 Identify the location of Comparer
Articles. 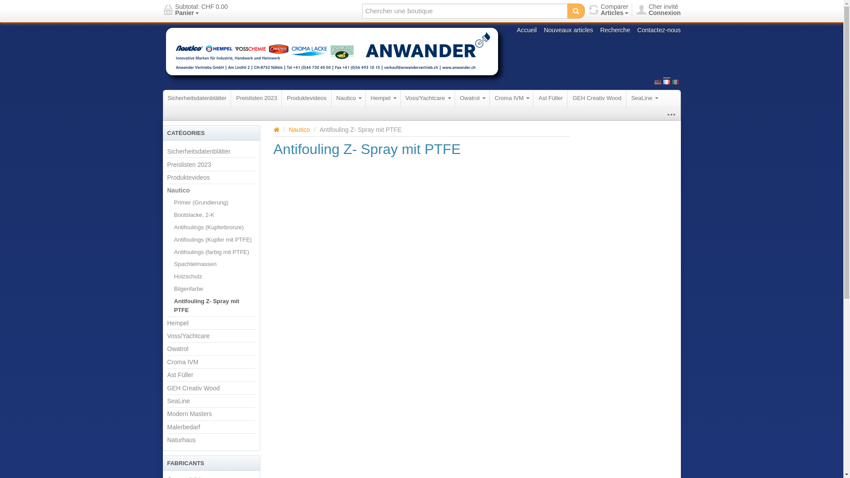
(608, 10).